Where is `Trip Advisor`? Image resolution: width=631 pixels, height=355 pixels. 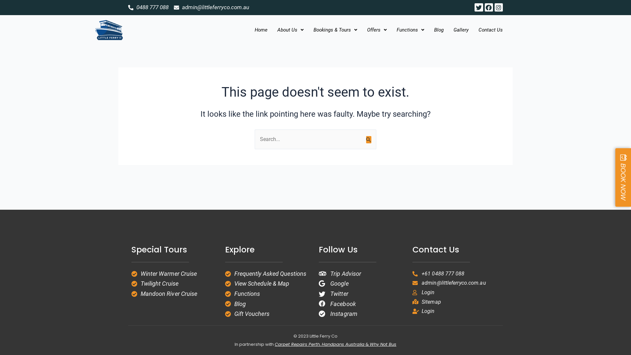
Trip Advisor is located at coordinates (362, 274).